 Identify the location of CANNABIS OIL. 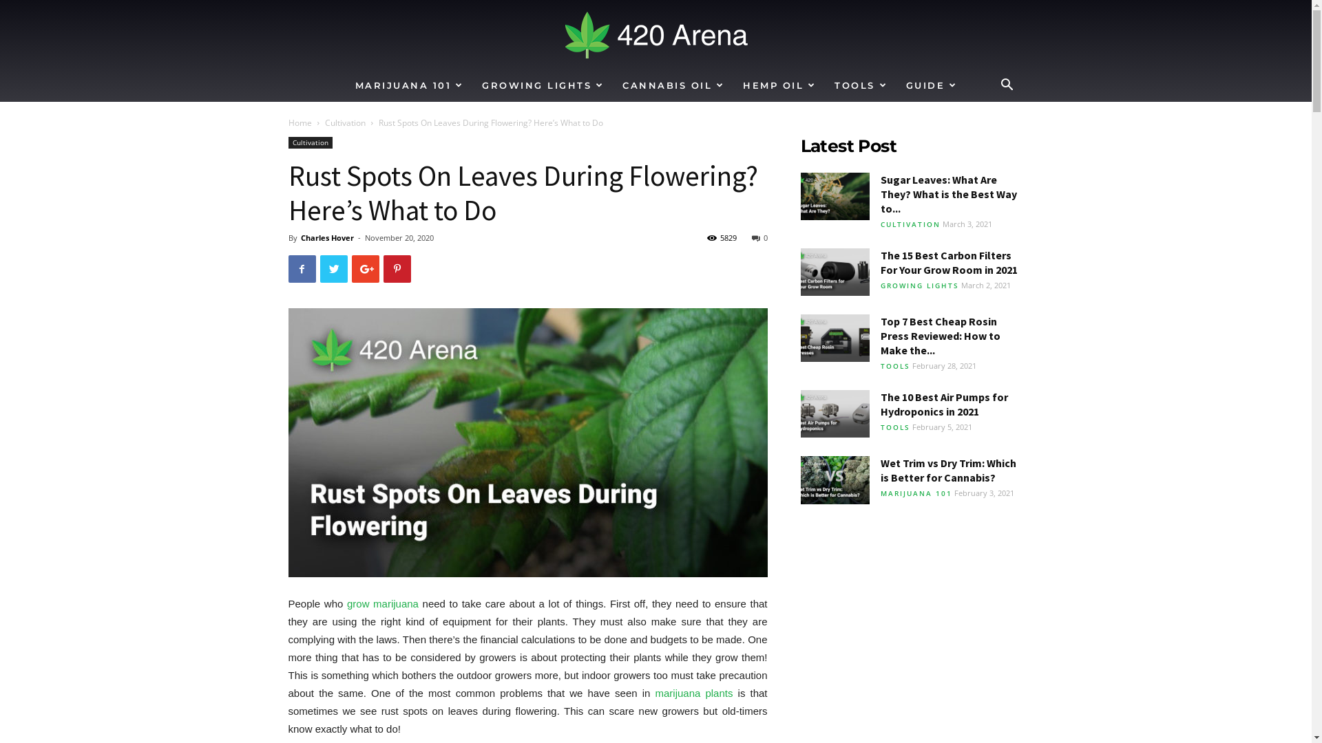
(673, 85).